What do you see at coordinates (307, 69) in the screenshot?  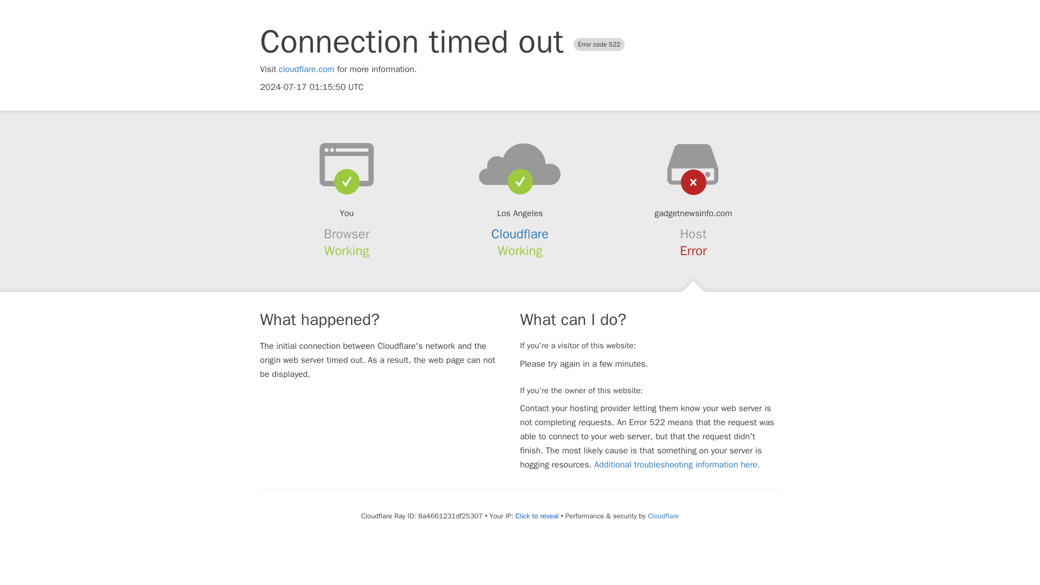 I see `cloudflare.com` at bounding box center [307, 69].